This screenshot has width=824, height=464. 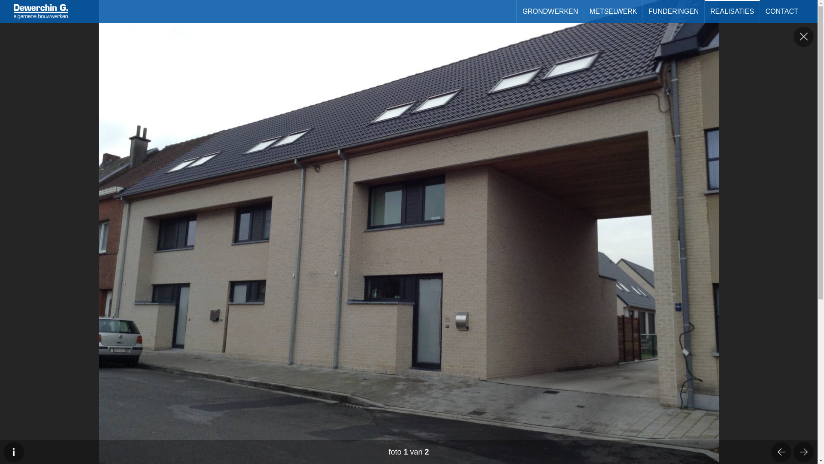 What do you see at coordinates (14, 452) in the screenshot?
I see `More info about this project` at bounding box center [14, 452].